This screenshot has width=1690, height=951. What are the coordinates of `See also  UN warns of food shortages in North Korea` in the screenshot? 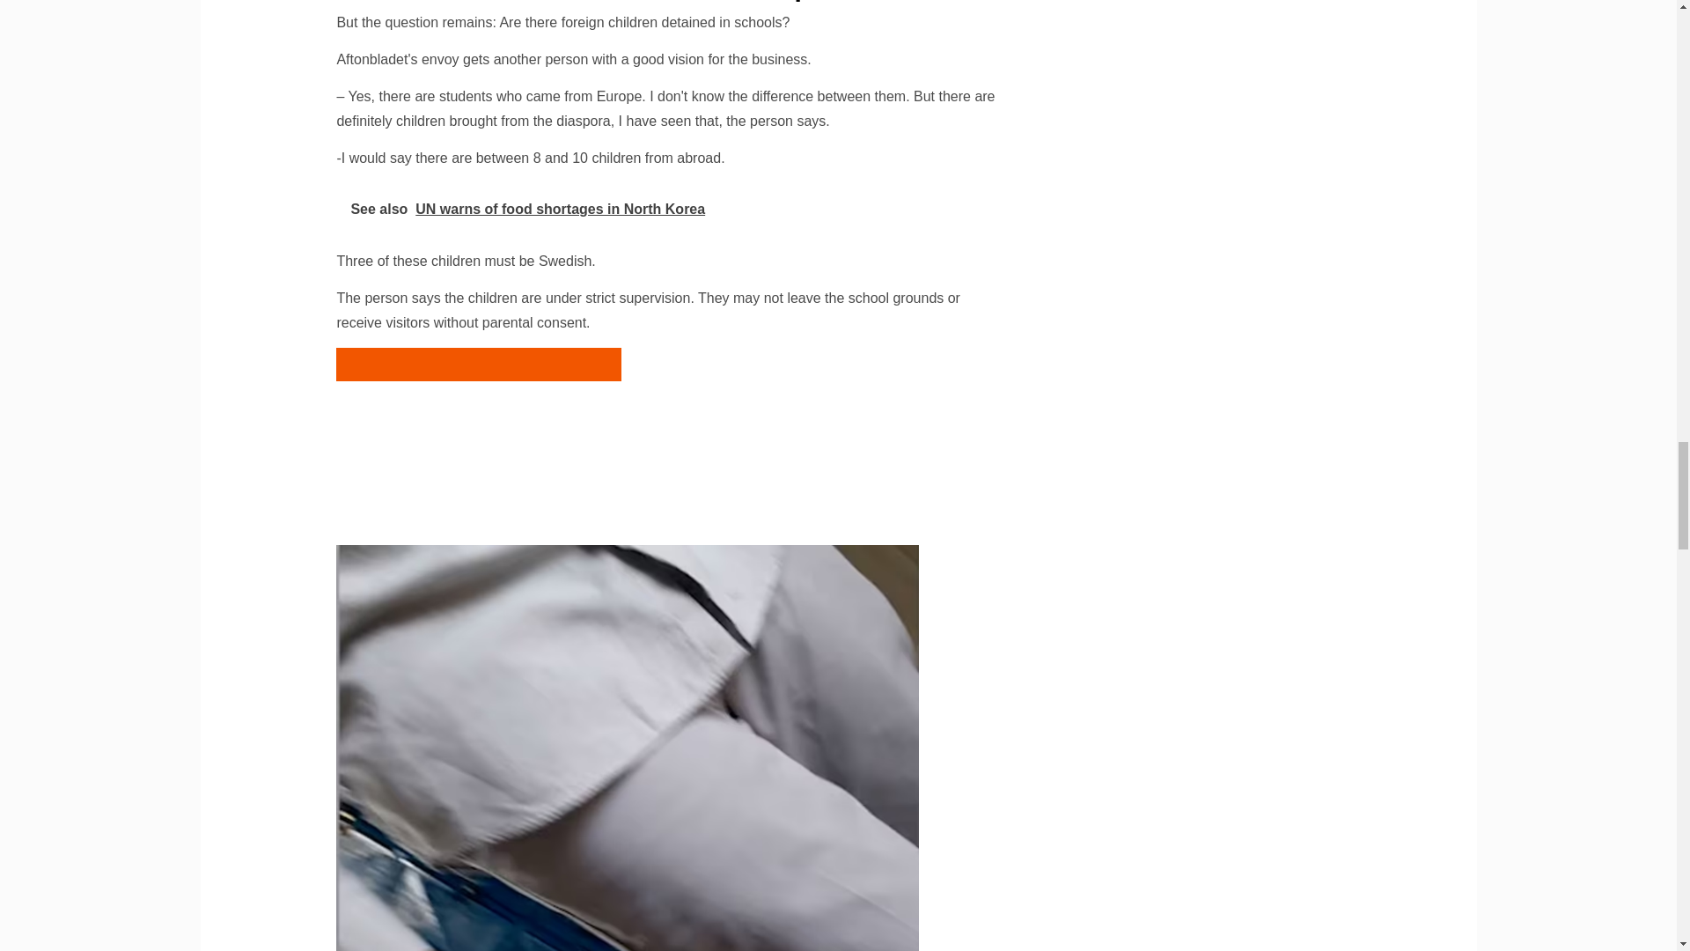 It's located at (479, 365).